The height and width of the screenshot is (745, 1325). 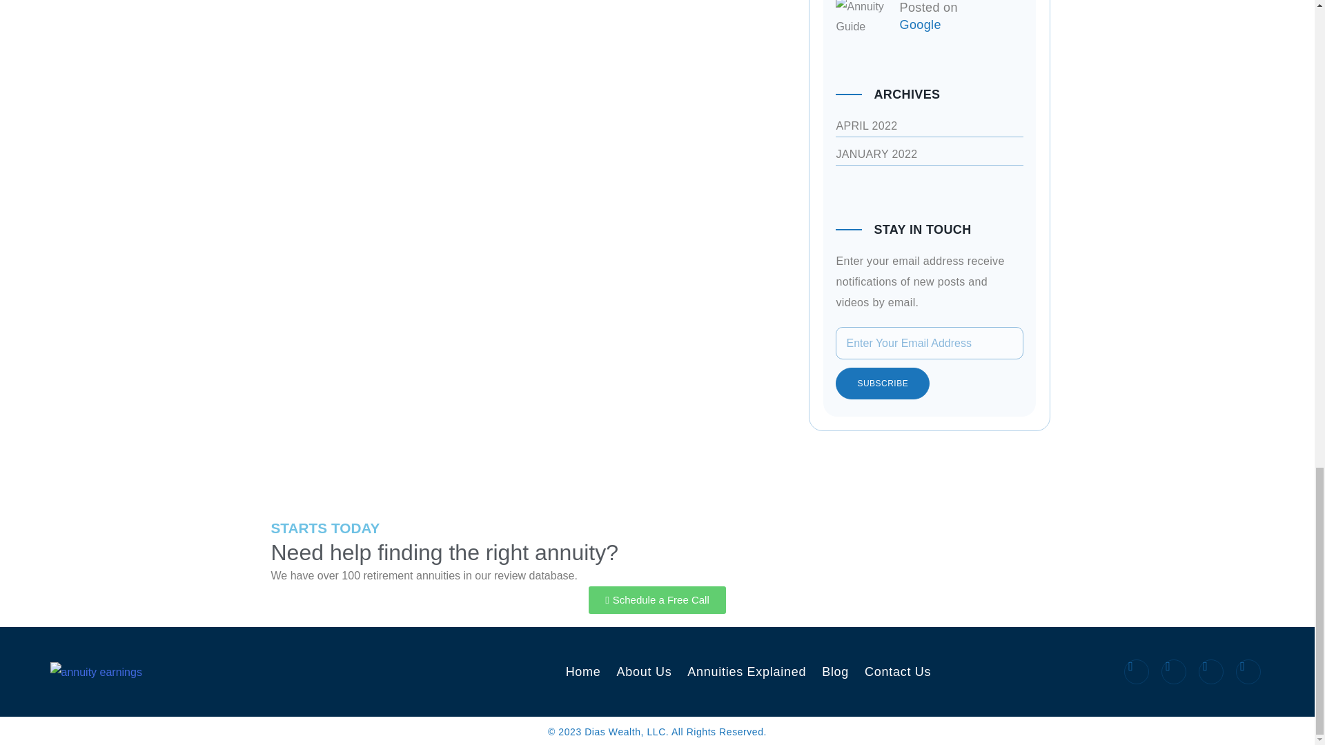 I want to click on About Us, so click(x=645, y=672).